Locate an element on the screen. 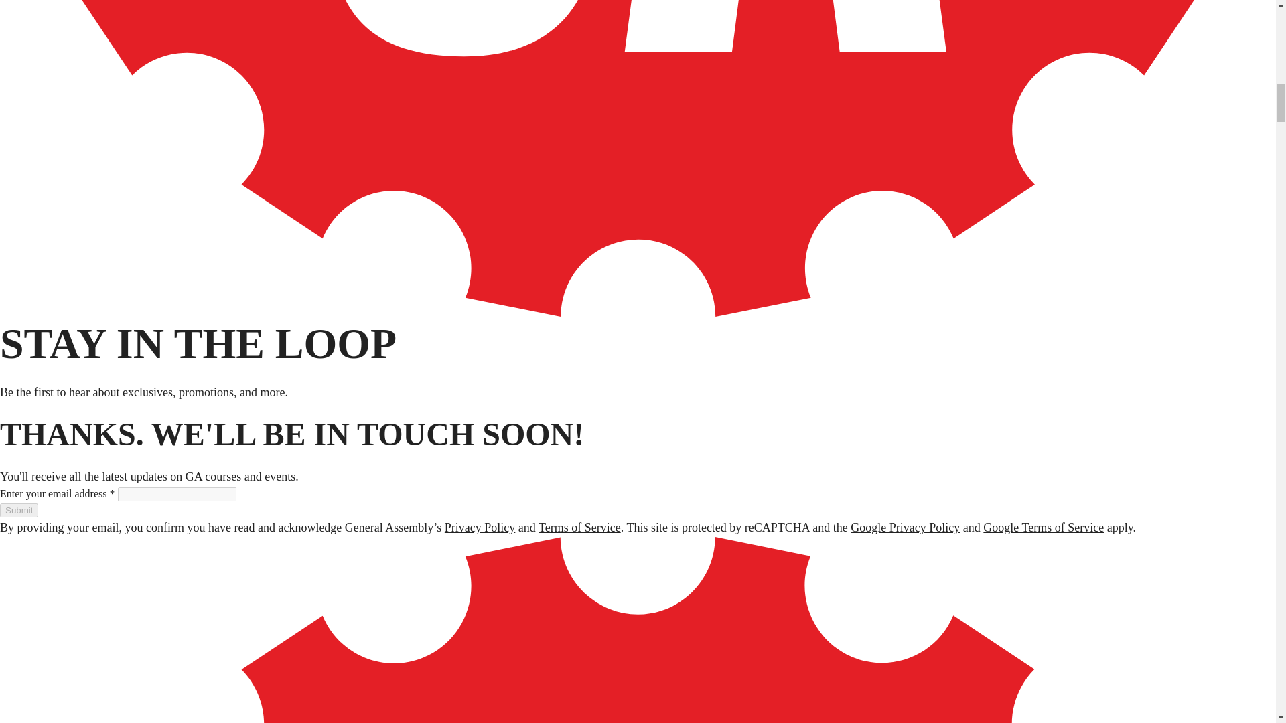 The image size is (1286, 723). Google Privacy Policy is located at coordinates (904, 528).